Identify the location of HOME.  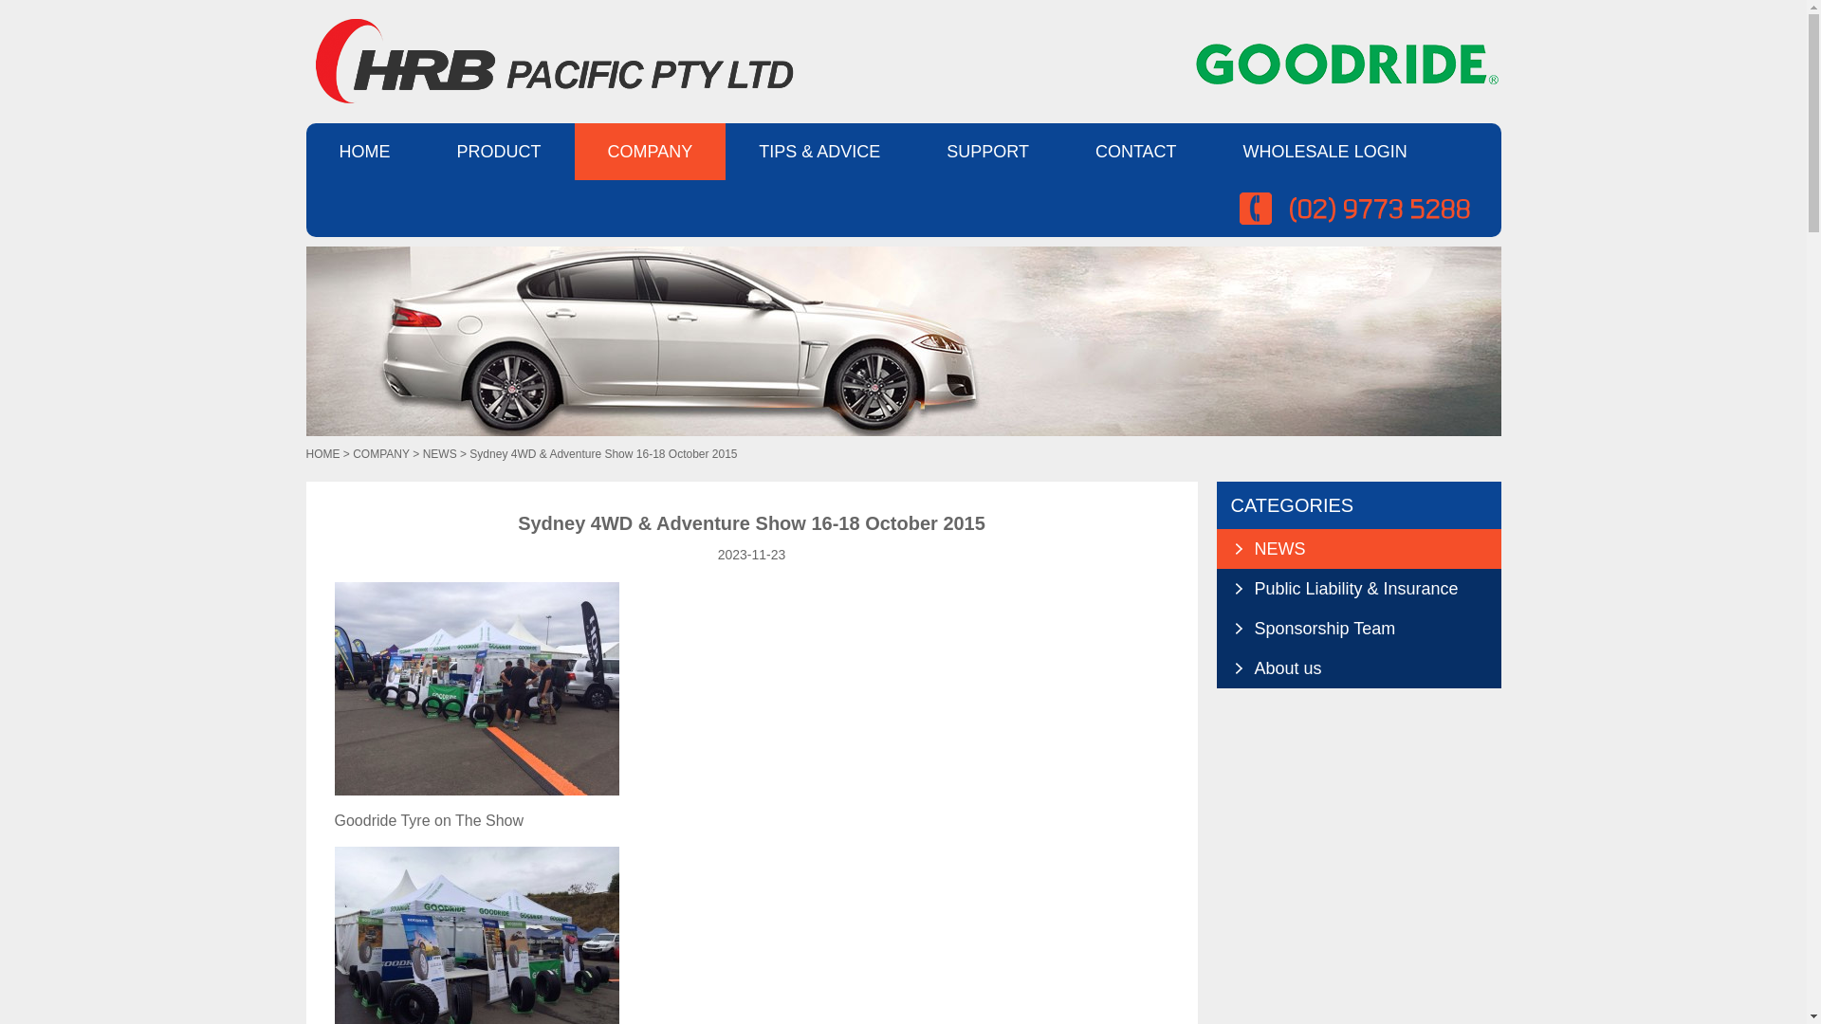
(322, 454).